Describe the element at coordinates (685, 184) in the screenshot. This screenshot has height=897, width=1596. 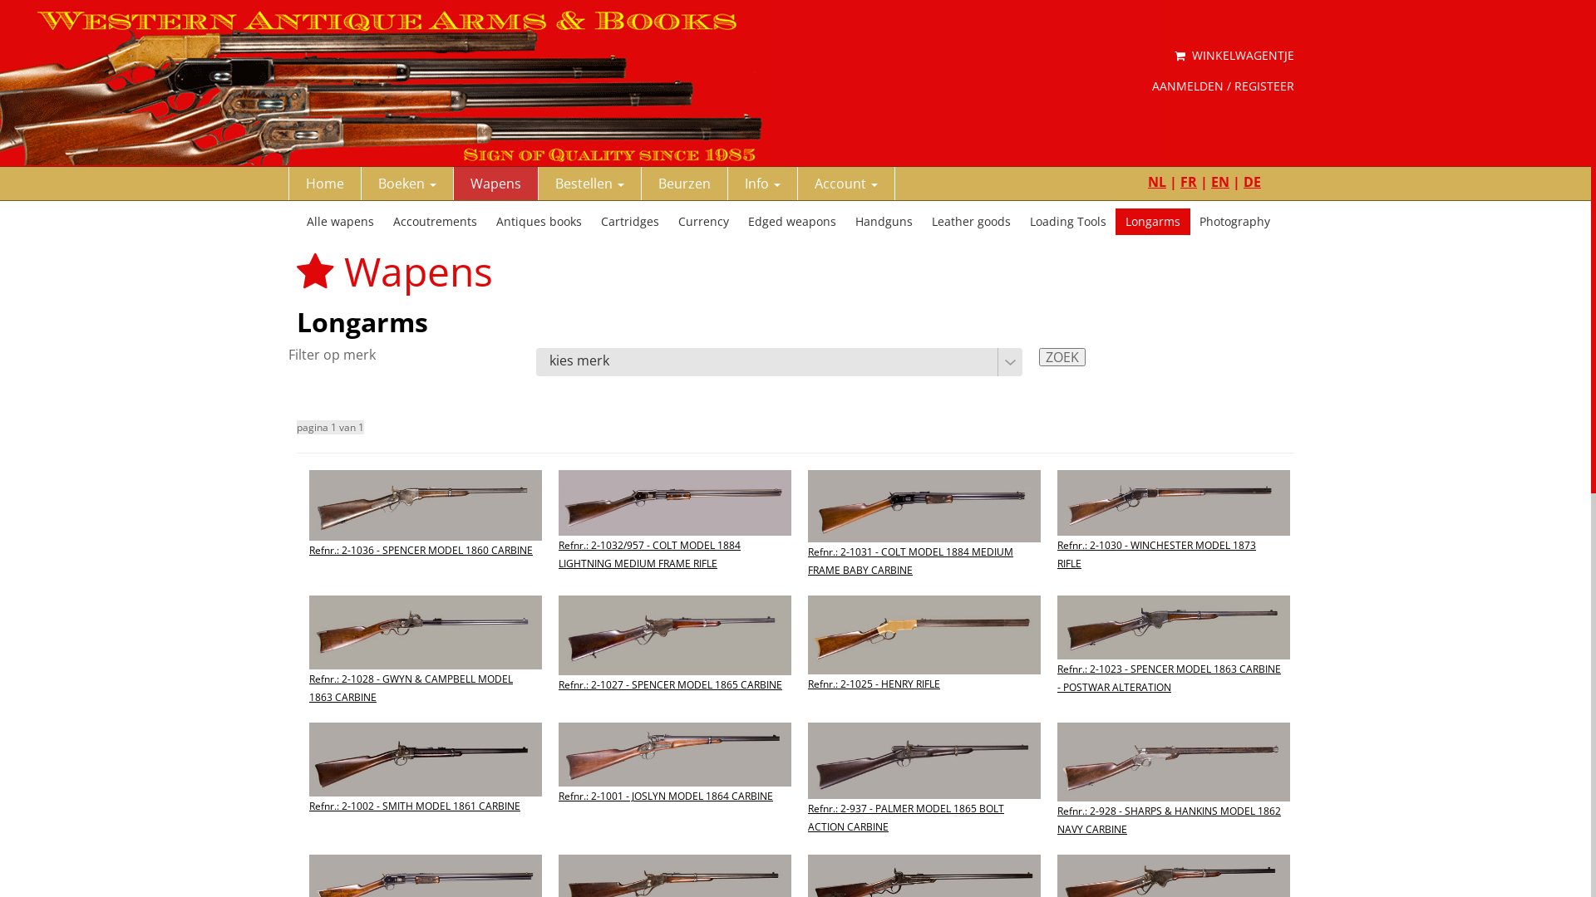
I see `Beurzen` at that location.